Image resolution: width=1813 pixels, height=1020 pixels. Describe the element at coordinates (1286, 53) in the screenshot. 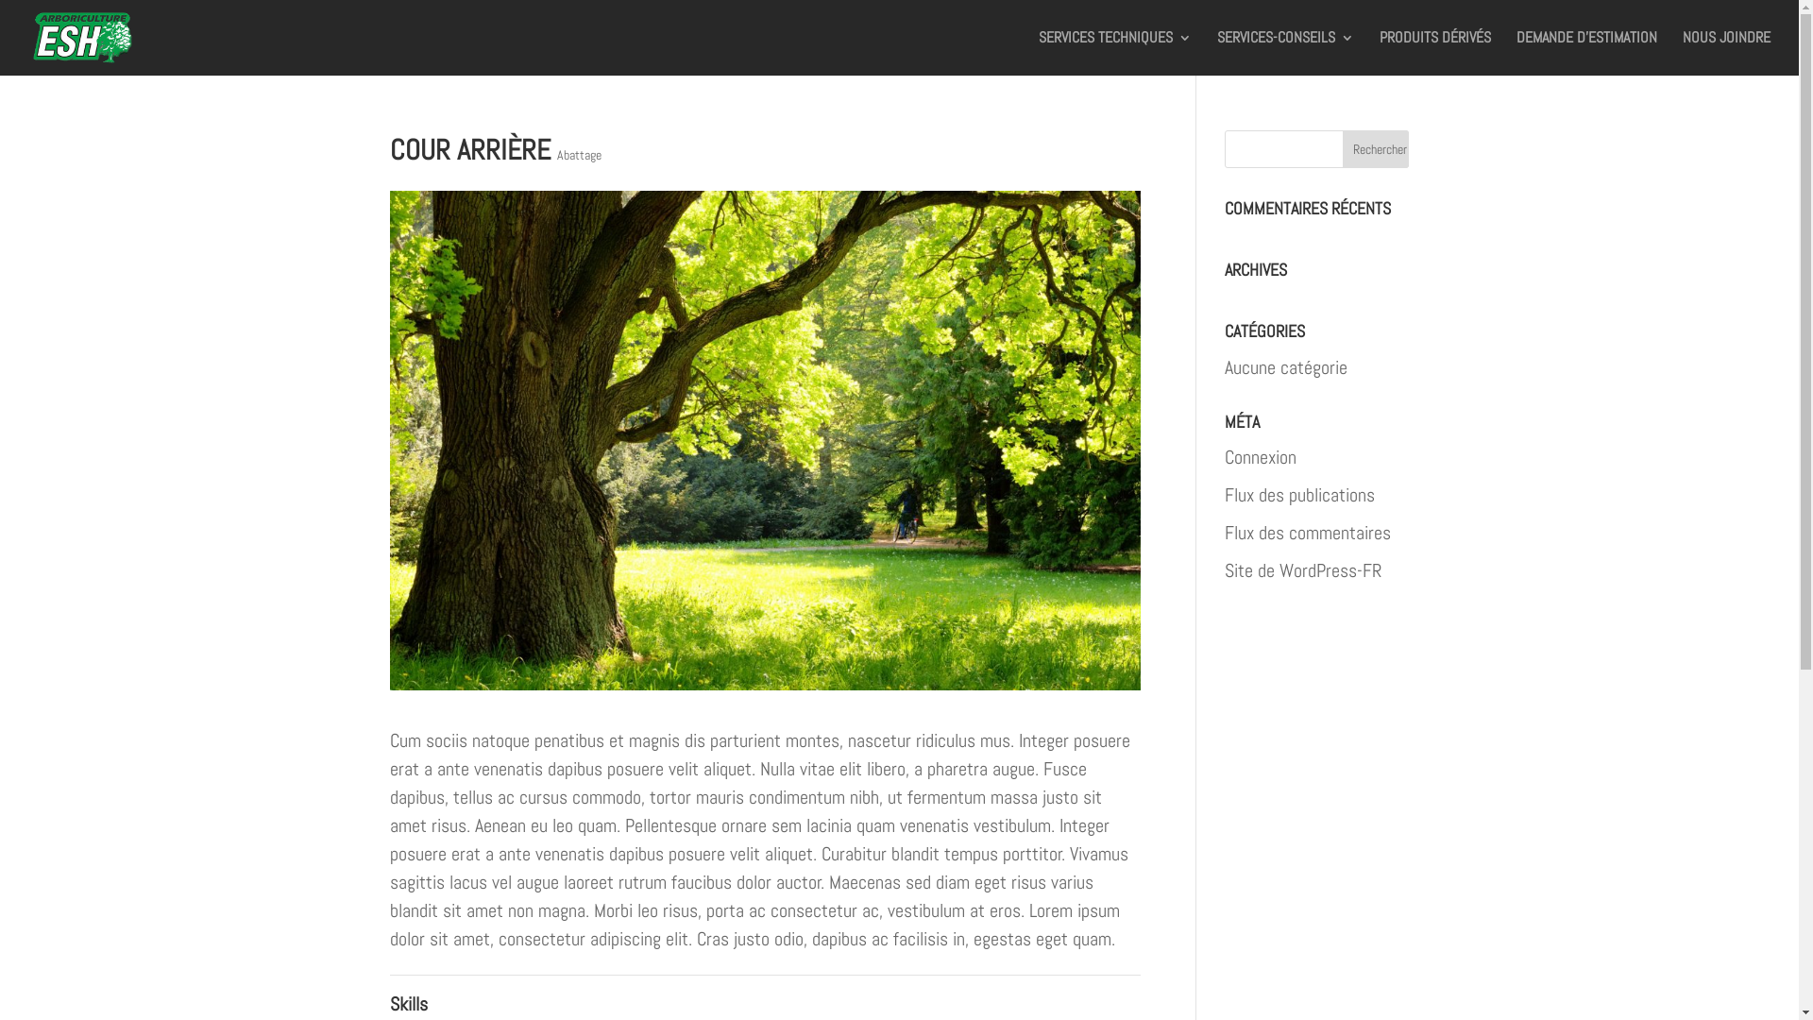

I see `SERVICES-CONSEILS` at that location.